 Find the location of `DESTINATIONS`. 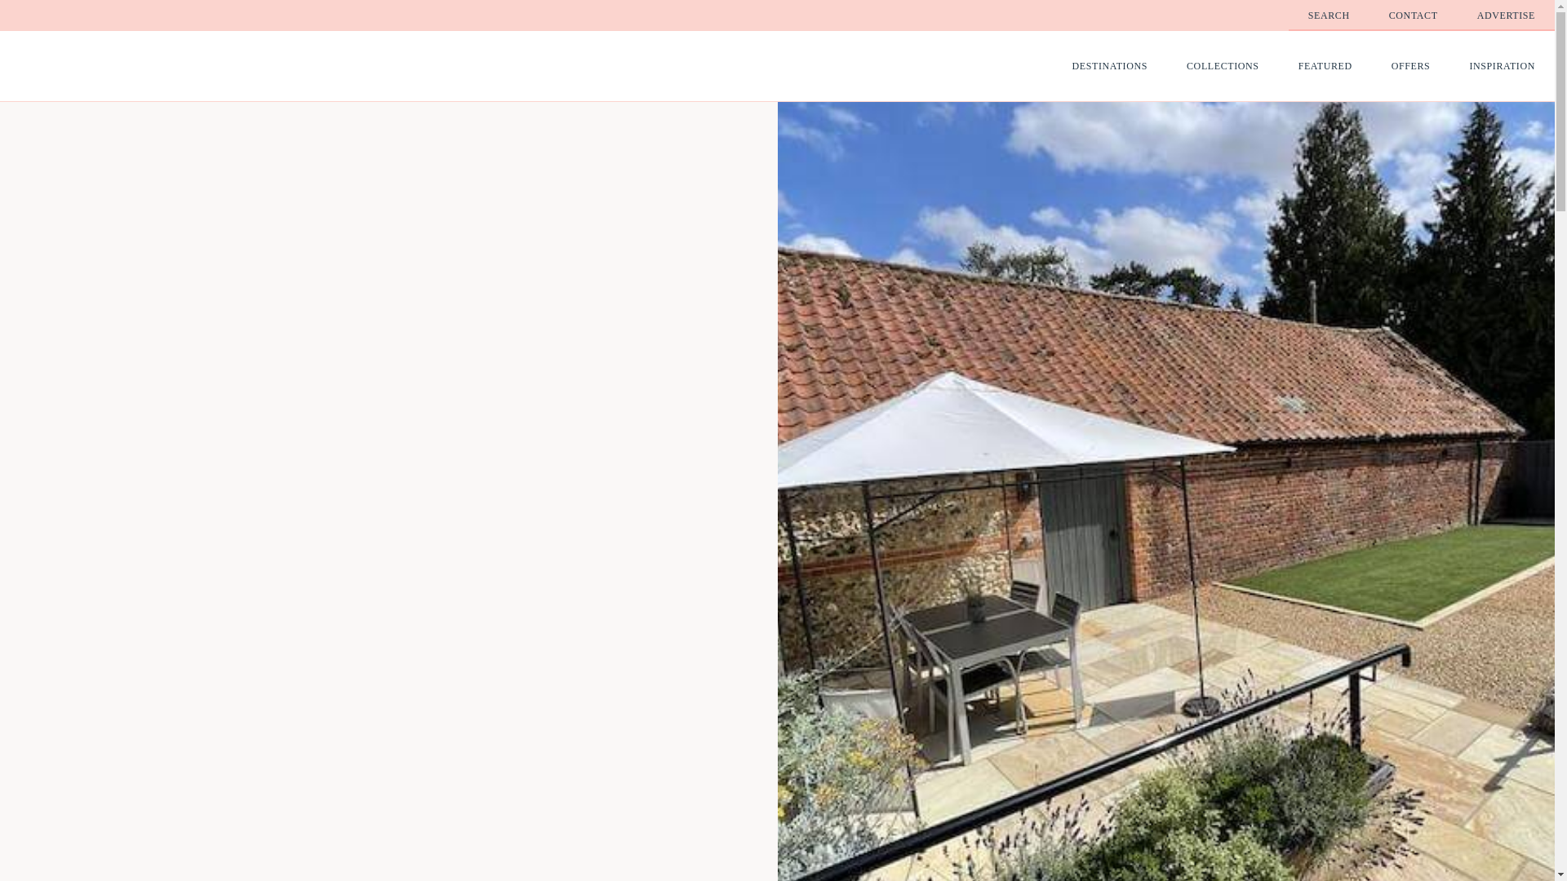

DESTINATIONS is located at coordinates (1109, 65).